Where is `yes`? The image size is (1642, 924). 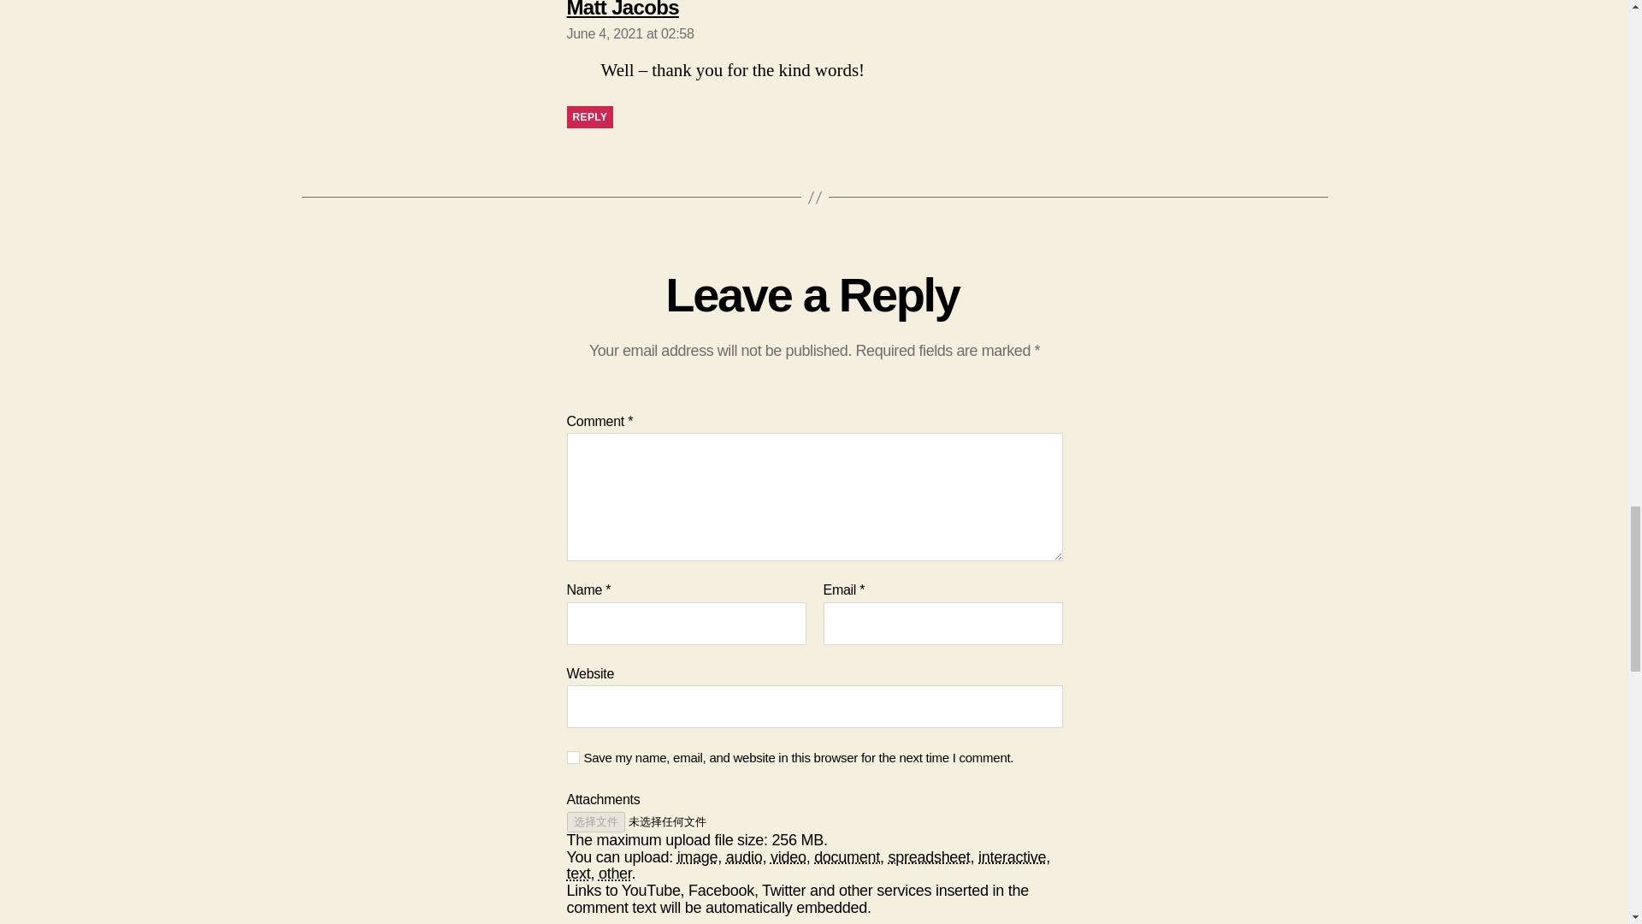 yes is located at coordinates (622, 9).